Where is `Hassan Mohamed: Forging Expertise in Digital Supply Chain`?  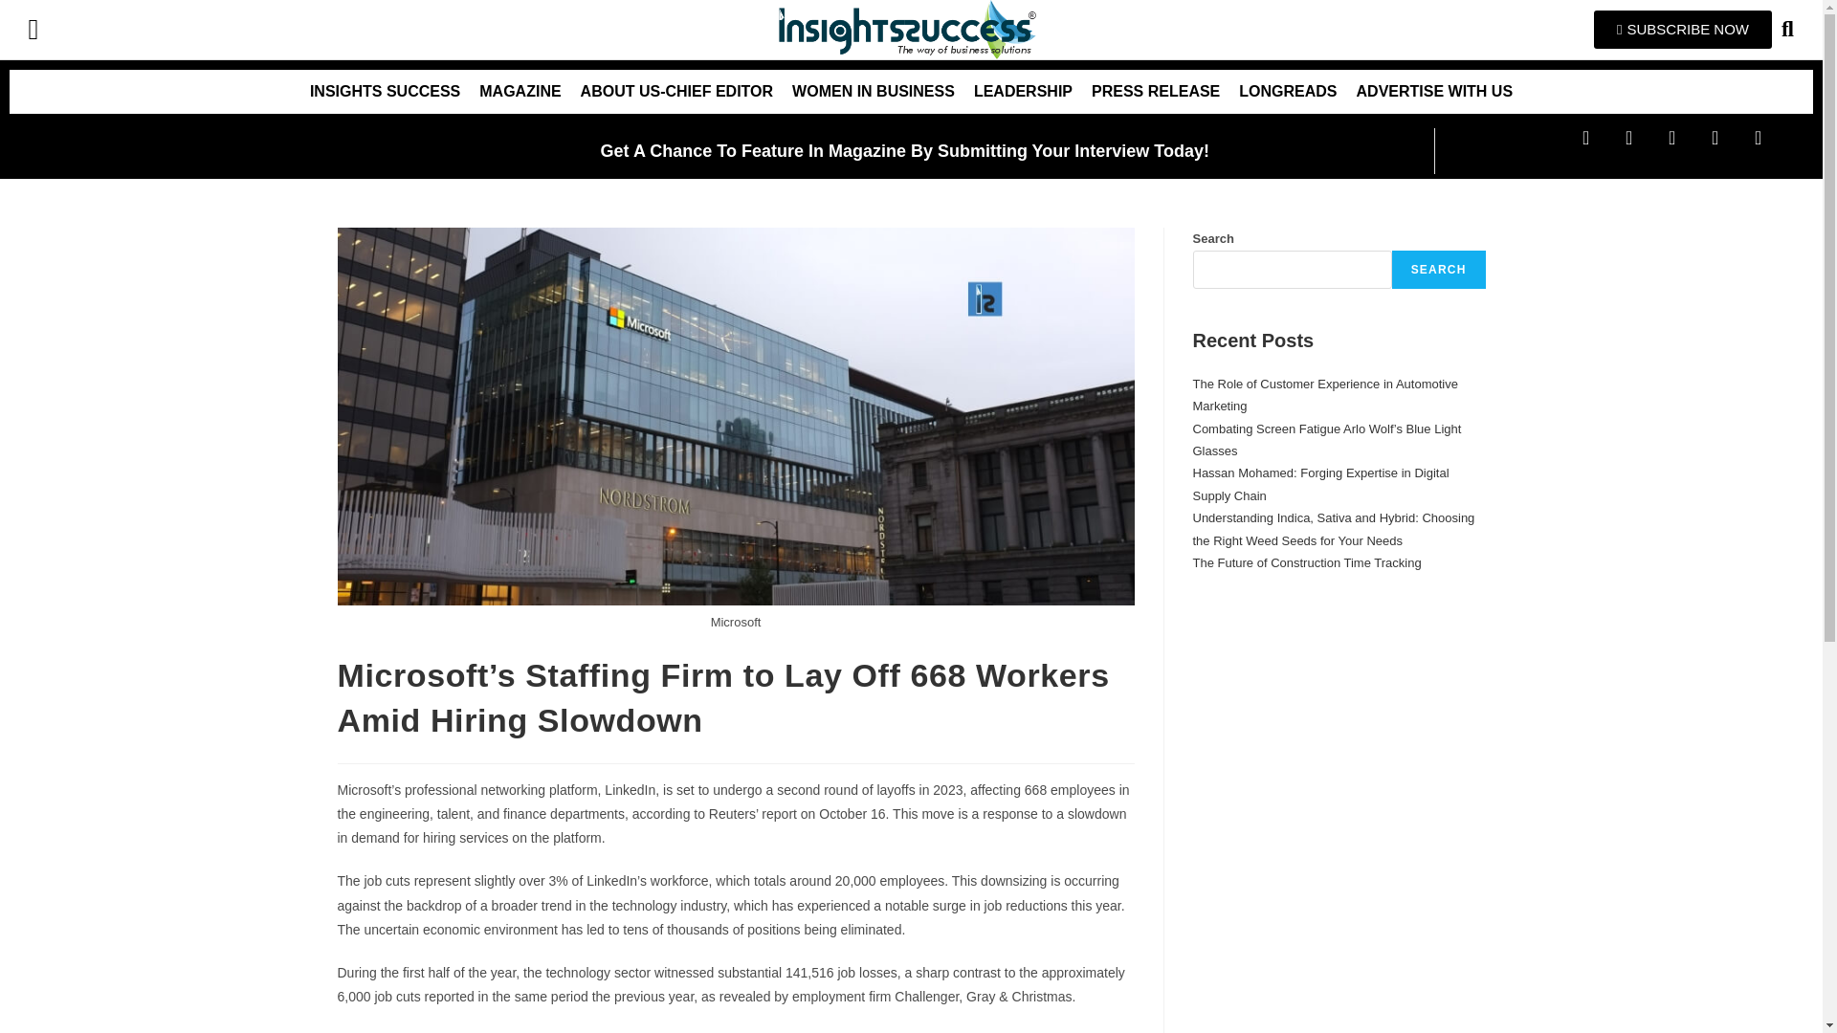 Hassan Mohamed: Forging Expertise in Digital Supply Chain is located at coordinates (1320, 484).